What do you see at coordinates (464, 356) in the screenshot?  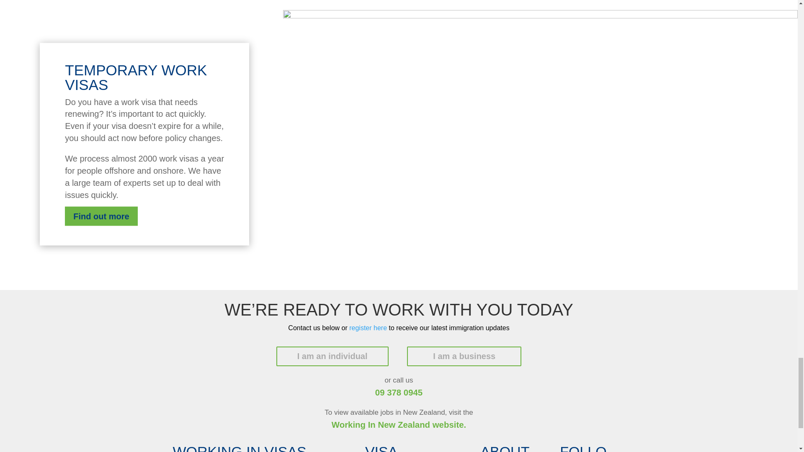 I see `I am a business` at bounding box center [464, 356].